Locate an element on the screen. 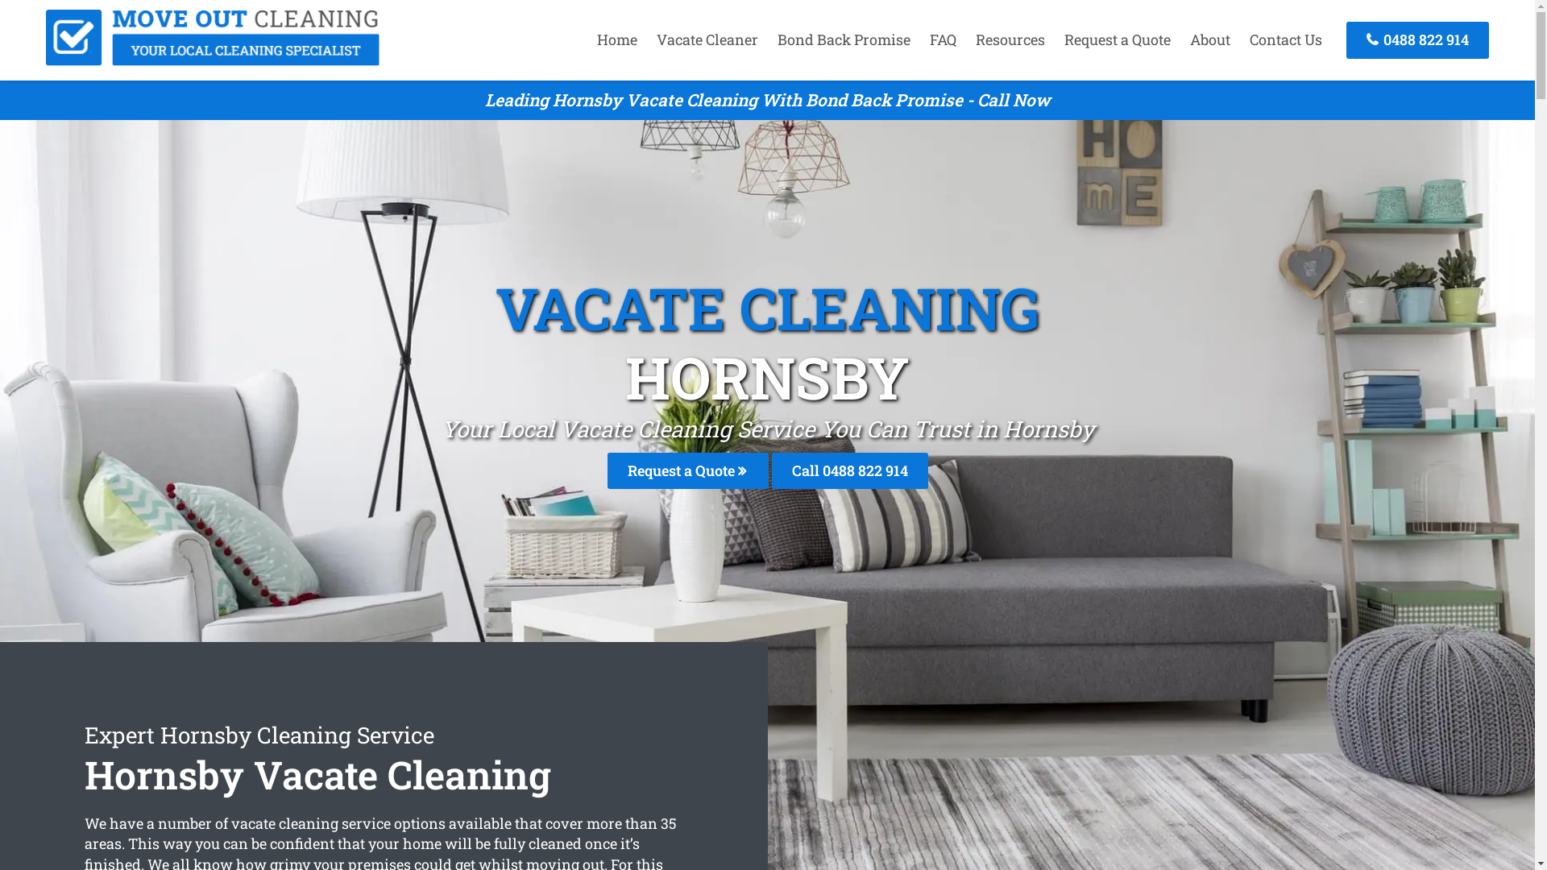  Request a Quote is located at coordinates (688, 470).